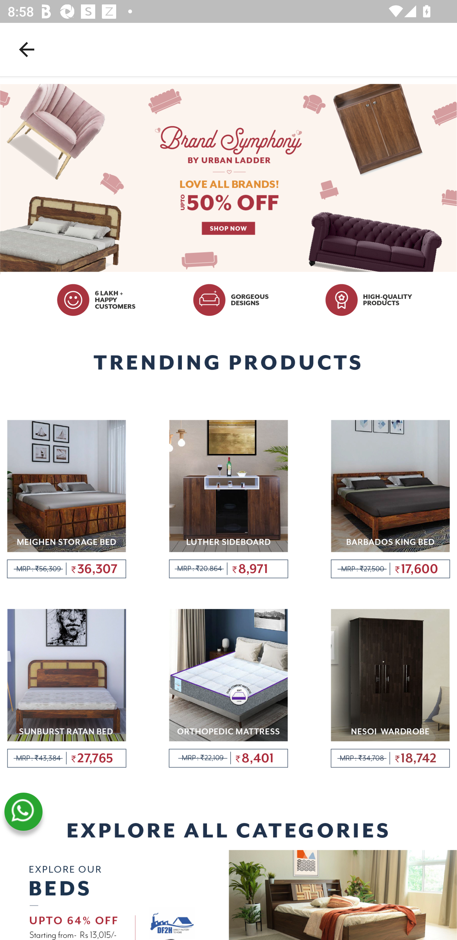  Describe the element at coordinates (67, 689) in the screenshot. I see `VMI_trending_prodcut-4` at that location.